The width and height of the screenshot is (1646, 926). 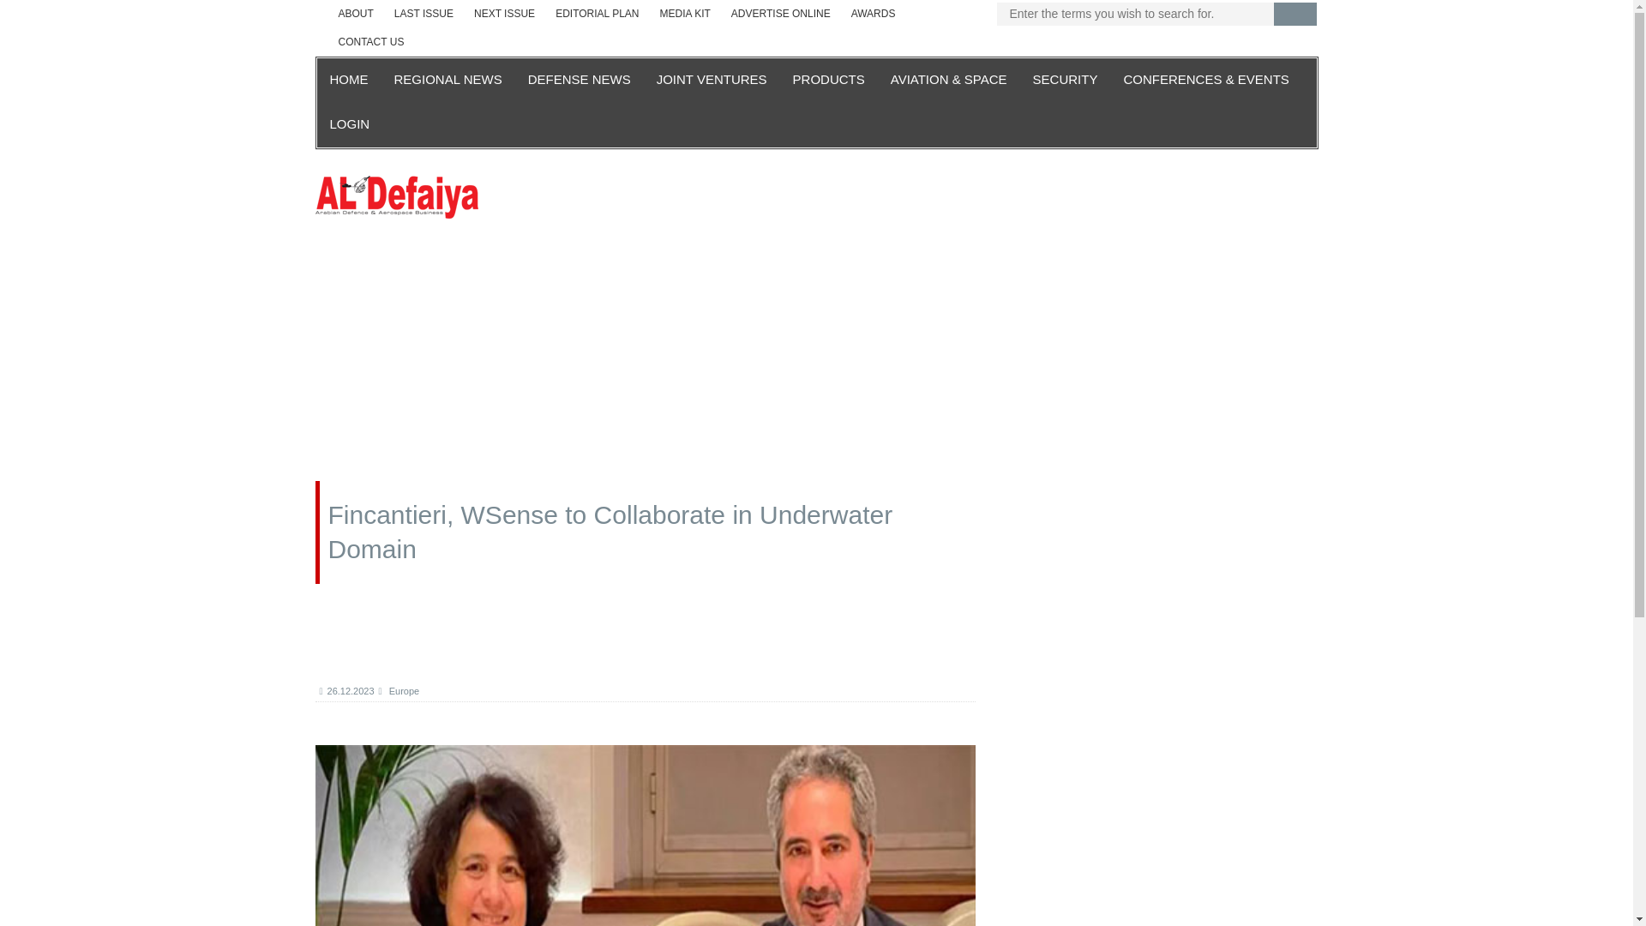 I want to click on CONTACT US, so click(x=370, y=42).